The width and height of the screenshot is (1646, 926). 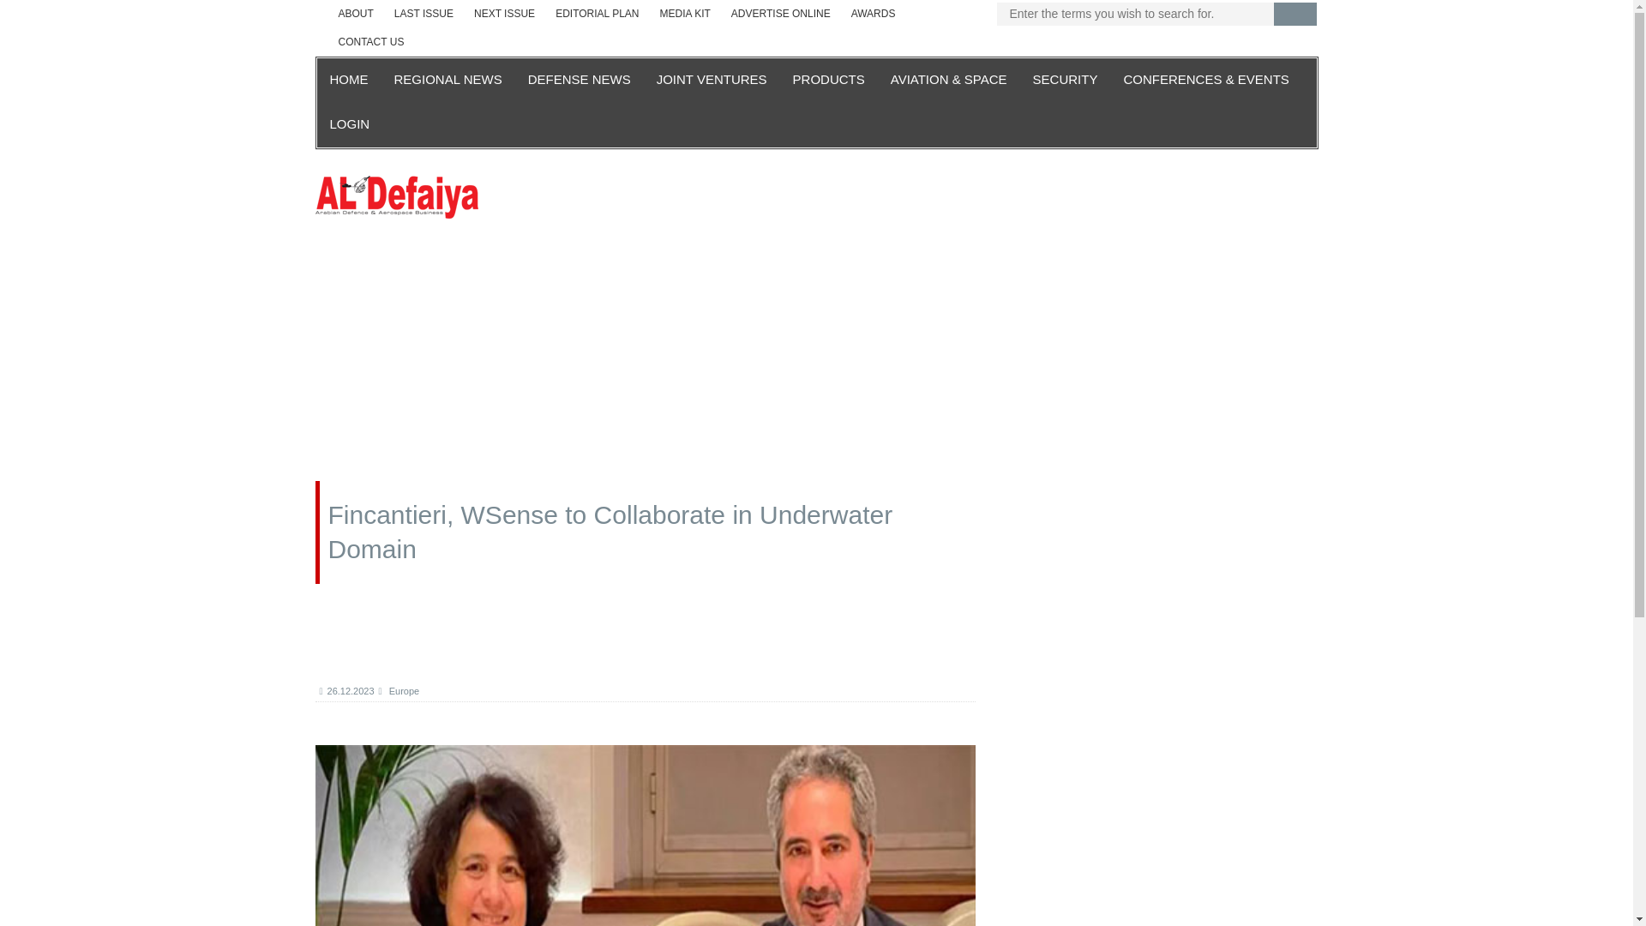 I want to click on CONTACT US, so click(x=370, y=42).